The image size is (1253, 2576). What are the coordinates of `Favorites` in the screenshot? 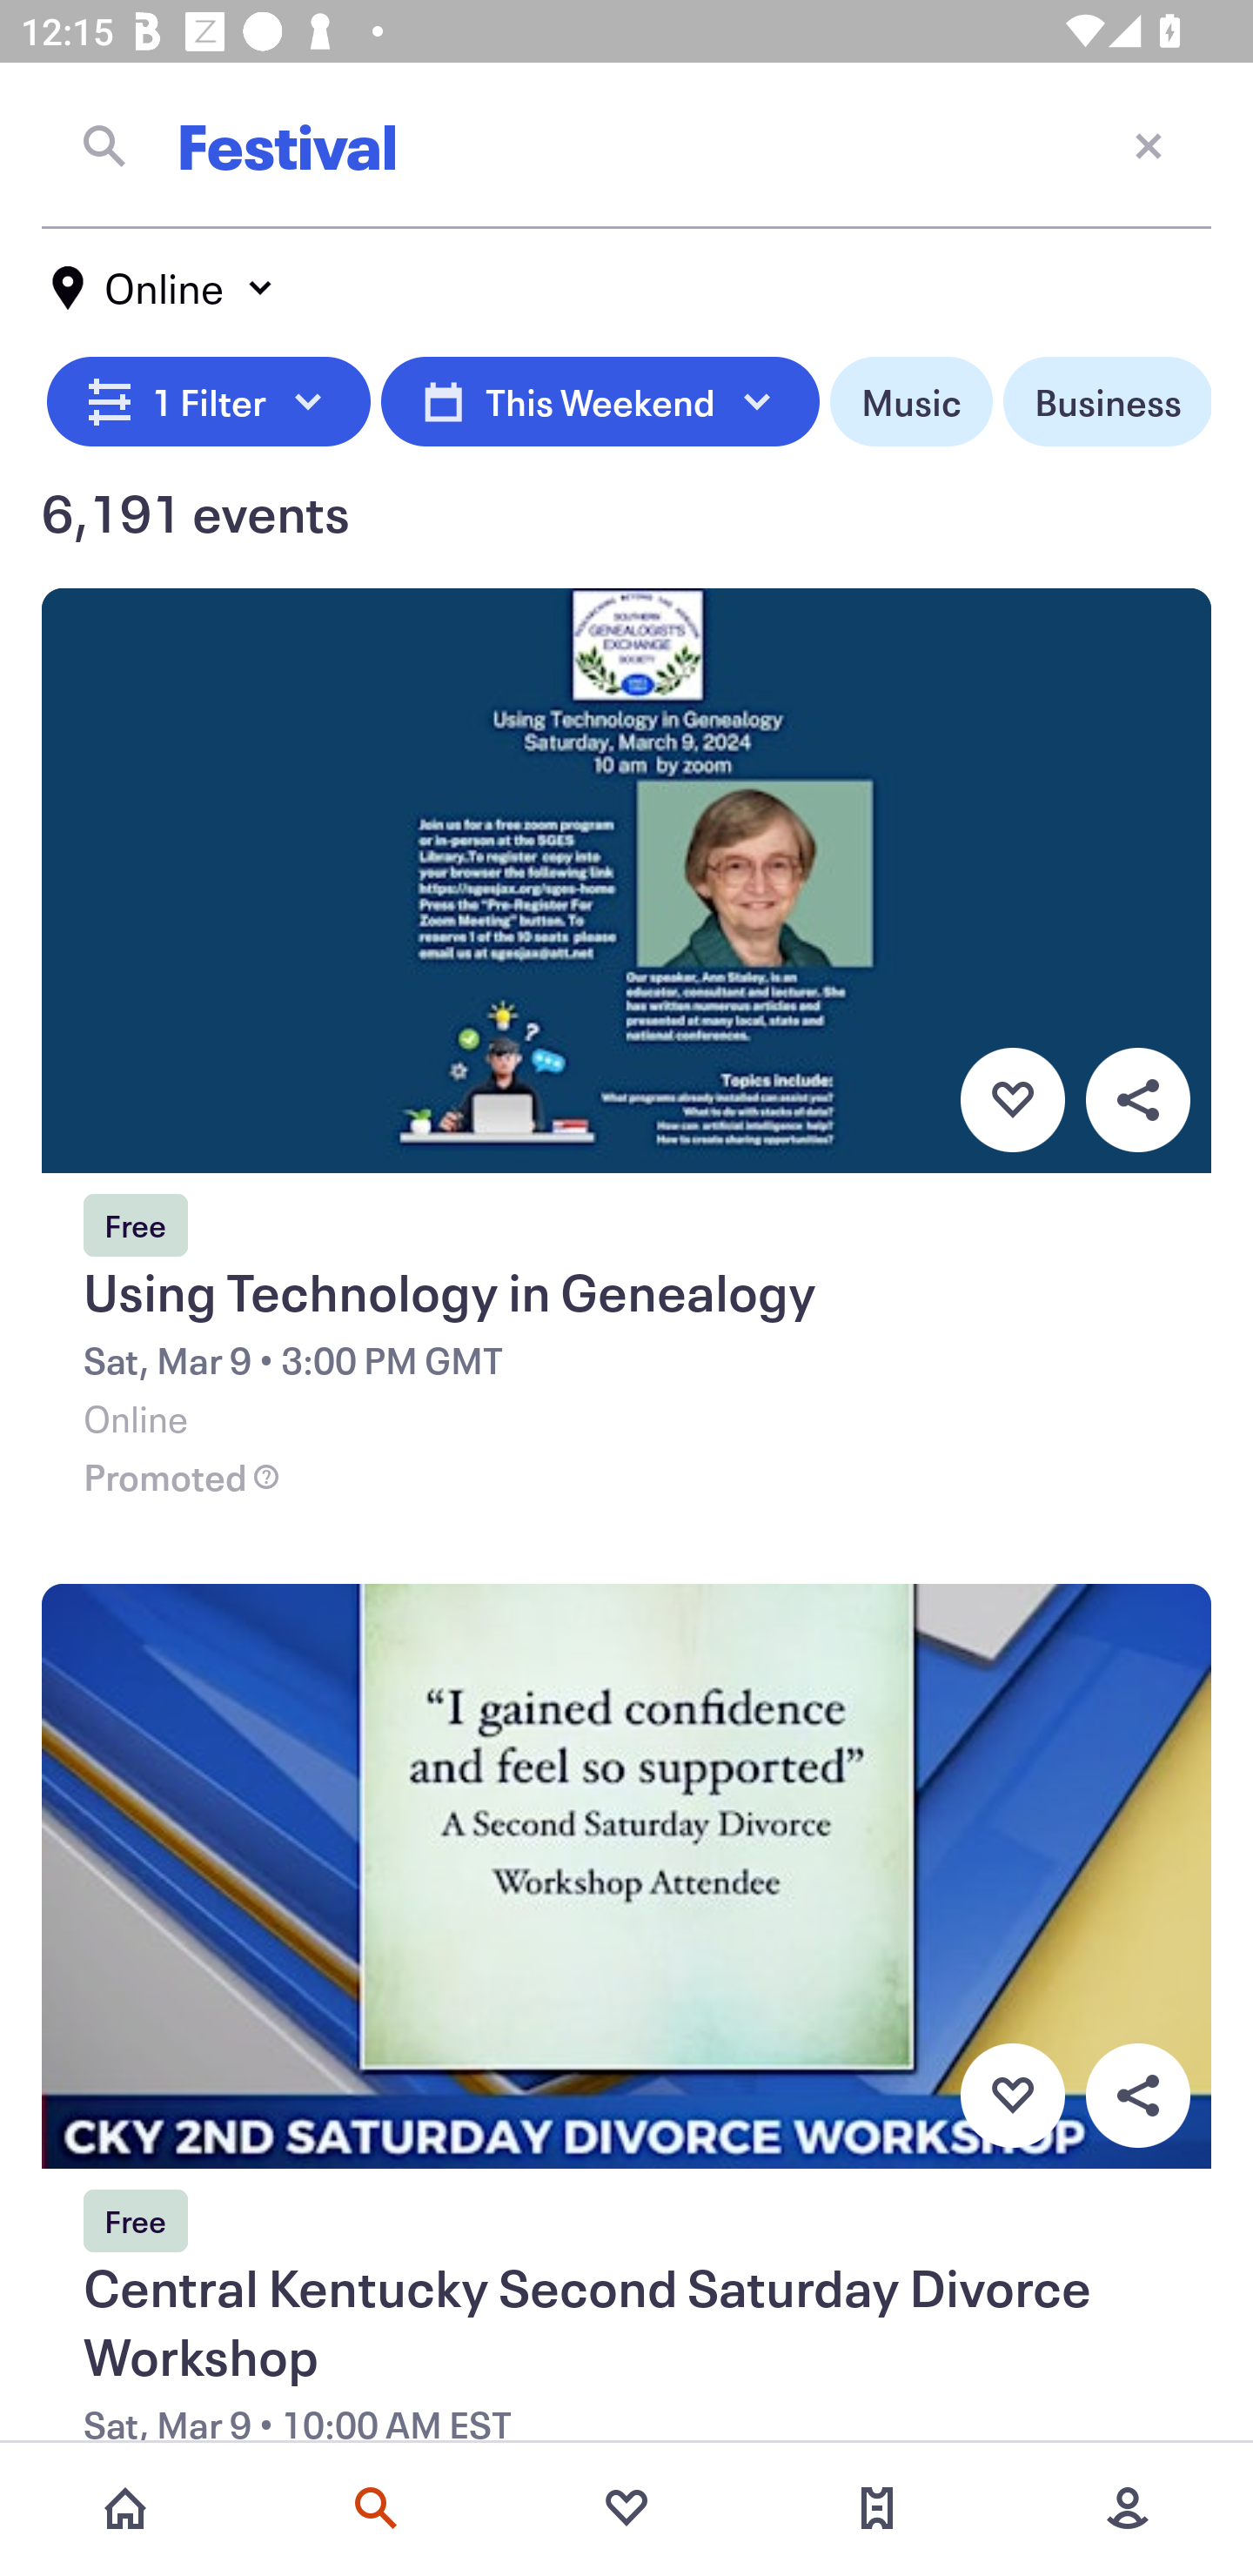 It's located at (626, 2508).